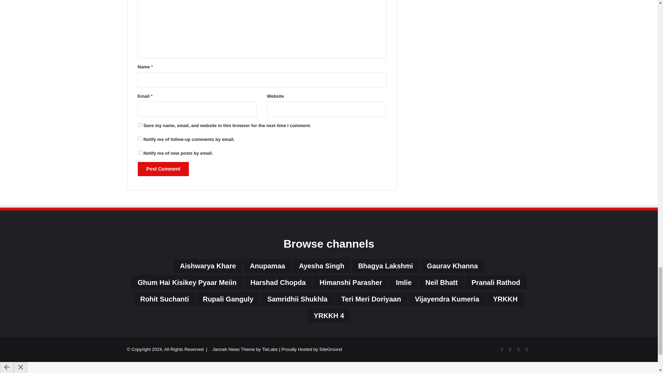  Describe the element at coordinates (163, 169) in the screenshot. I see `Post Comment` at that location.